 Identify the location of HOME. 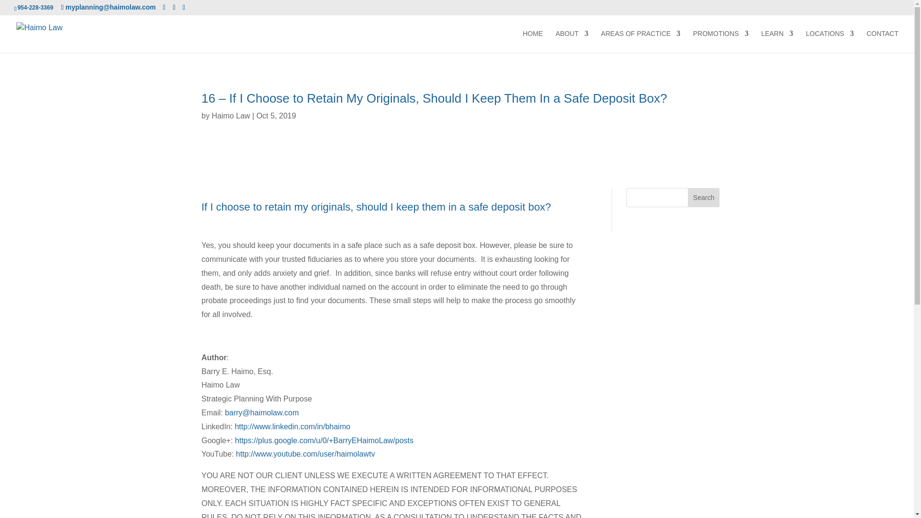
(533, 41).